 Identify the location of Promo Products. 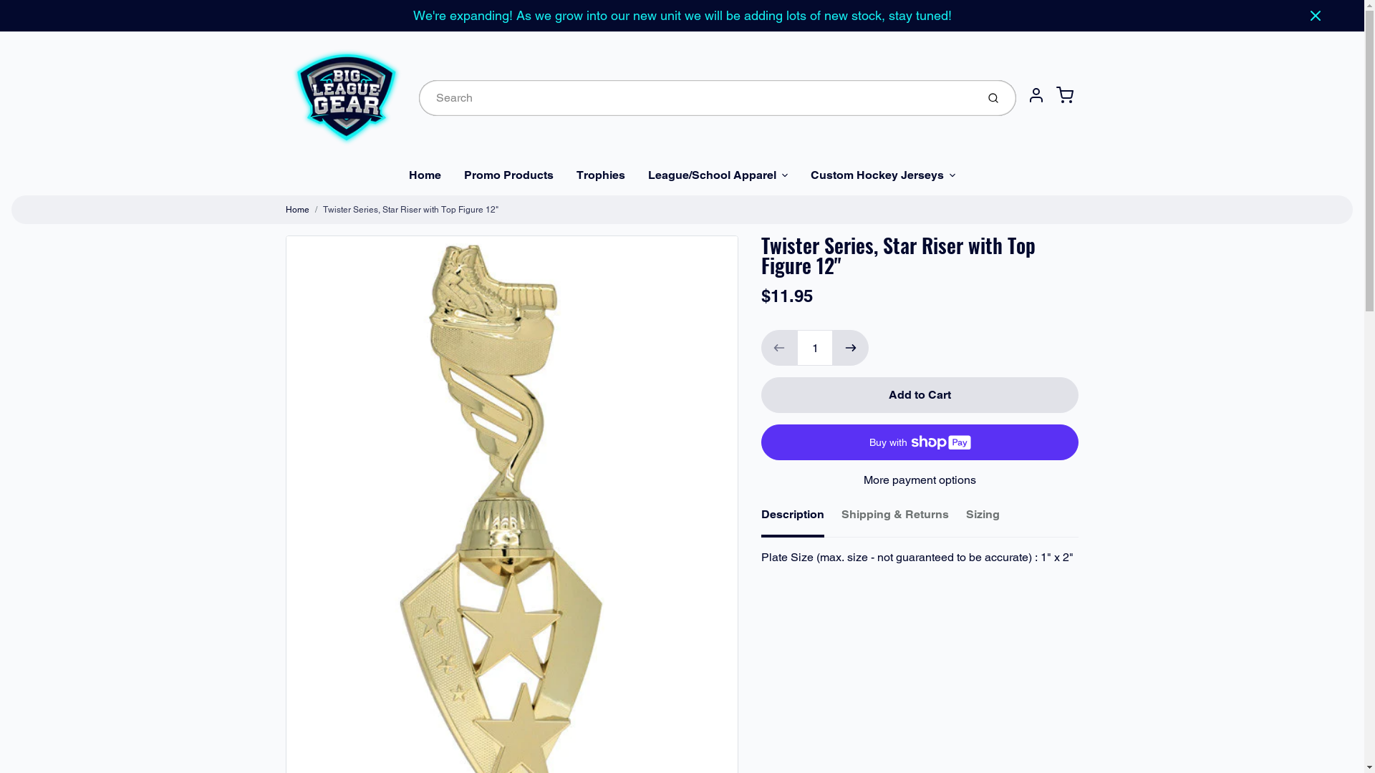
(508, 175).